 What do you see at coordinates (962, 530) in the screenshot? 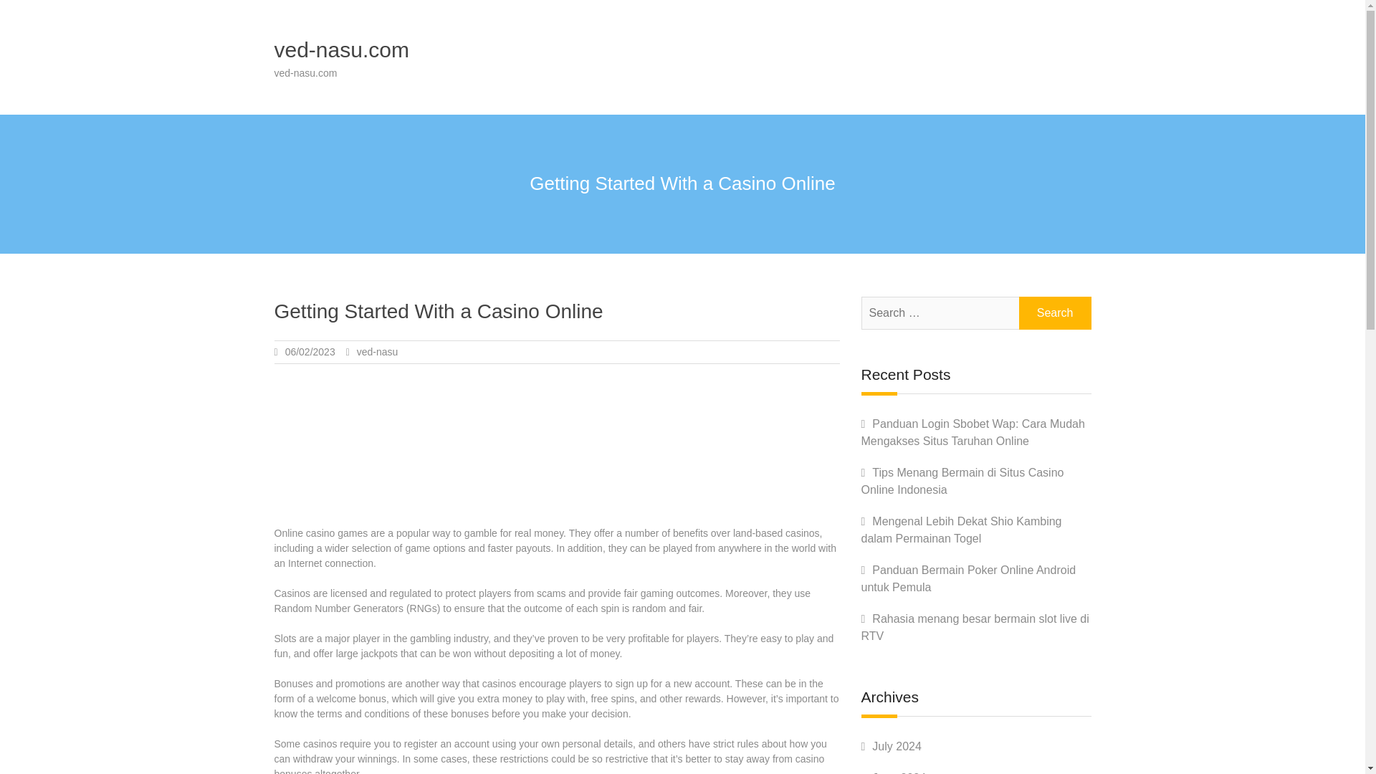
I see `Mengenal Lebih Dekat Shio Kambing dalam Permainan Togel` at bounding box center [962, 530].